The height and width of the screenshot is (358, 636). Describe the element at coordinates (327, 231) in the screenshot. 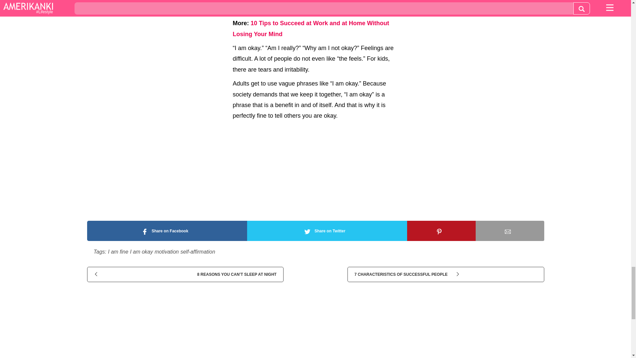

I see `Share on Twitter` at that location.